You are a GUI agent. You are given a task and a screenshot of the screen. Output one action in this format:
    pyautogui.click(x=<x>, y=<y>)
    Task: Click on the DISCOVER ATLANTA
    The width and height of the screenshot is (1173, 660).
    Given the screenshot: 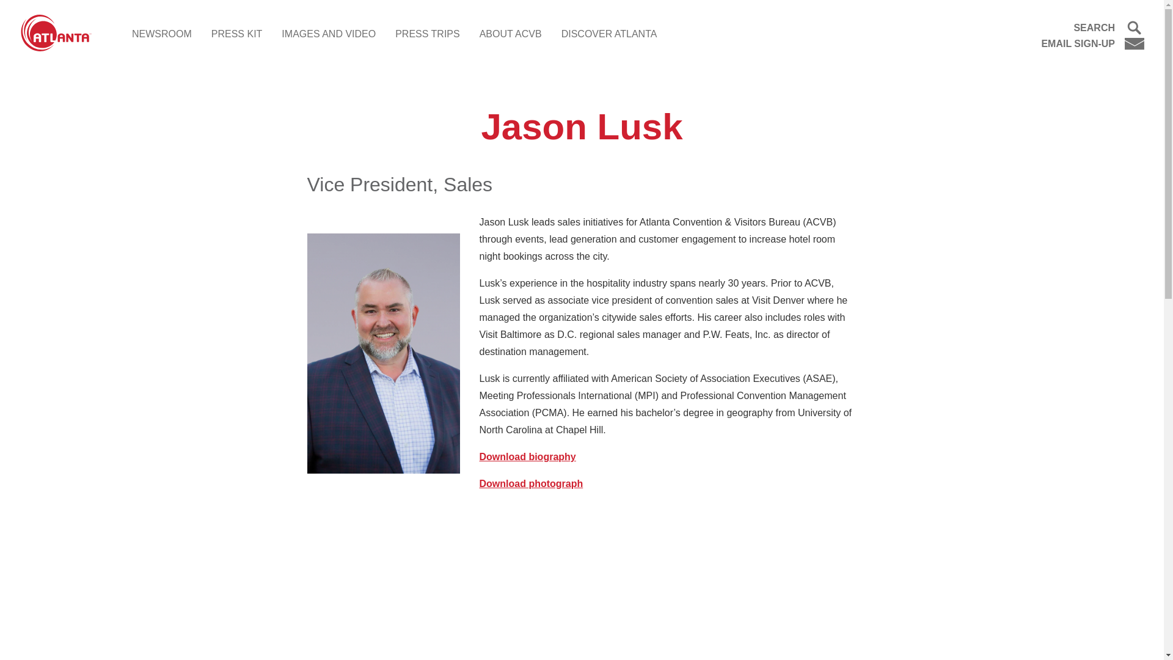 What is the action you would take?
    pyautogui.click(x=609, y=34)
    